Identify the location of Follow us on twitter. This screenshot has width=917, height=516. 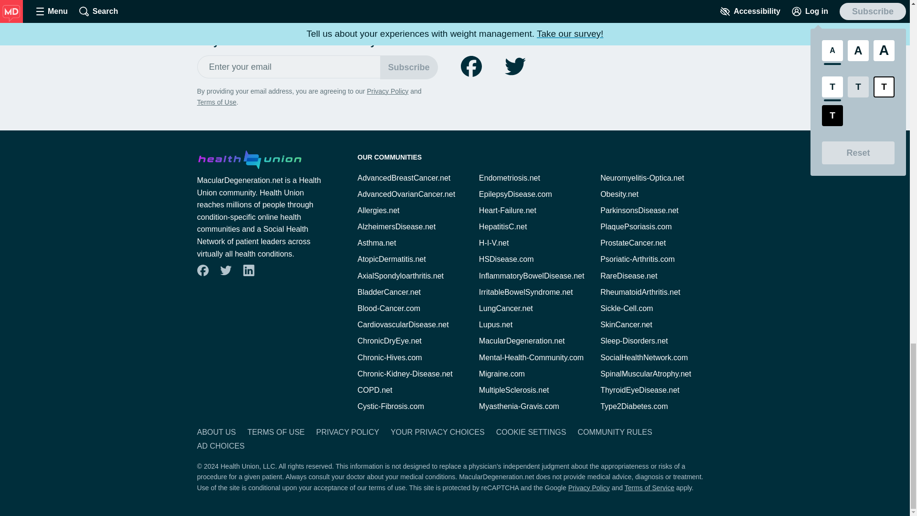
(225, 270).